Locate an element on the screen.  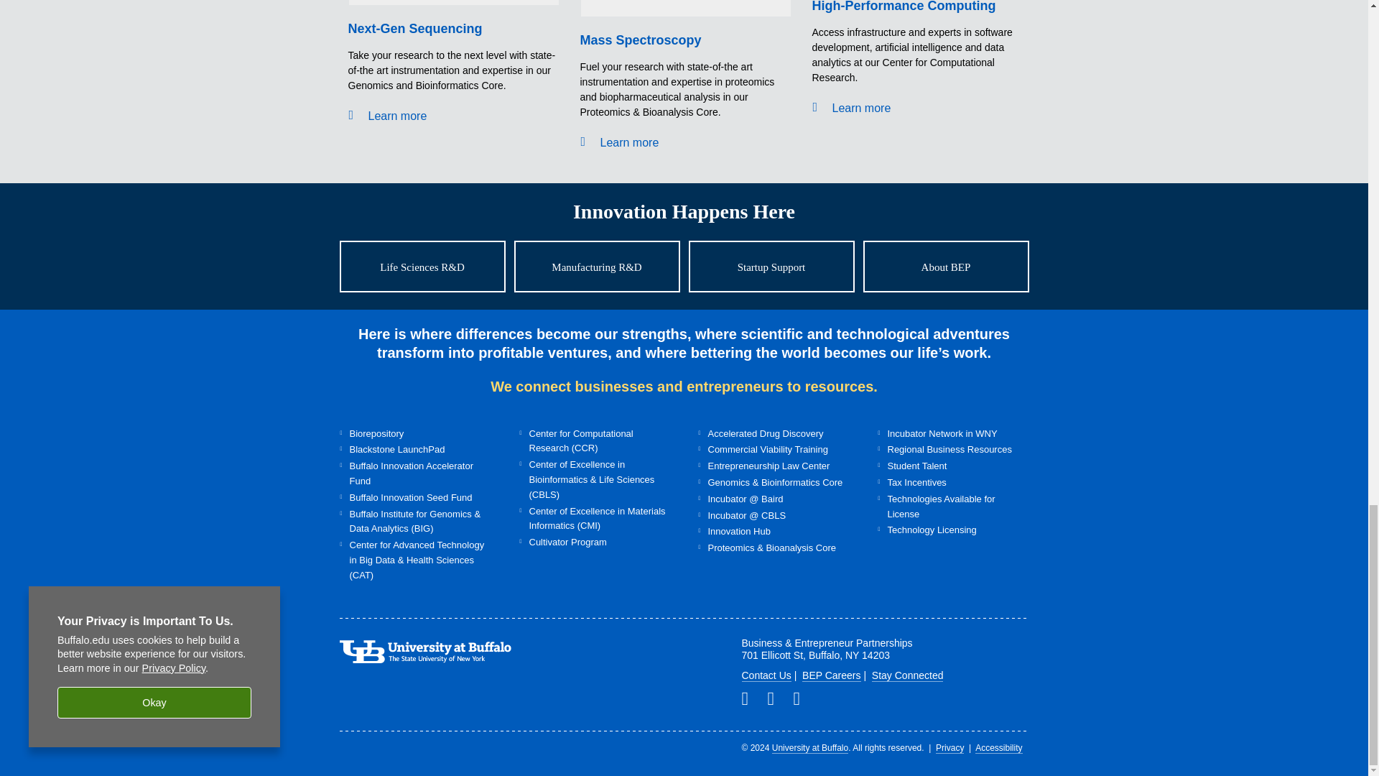
Follow UB Cultivator on Facebook is located at coordinates (776, 698).